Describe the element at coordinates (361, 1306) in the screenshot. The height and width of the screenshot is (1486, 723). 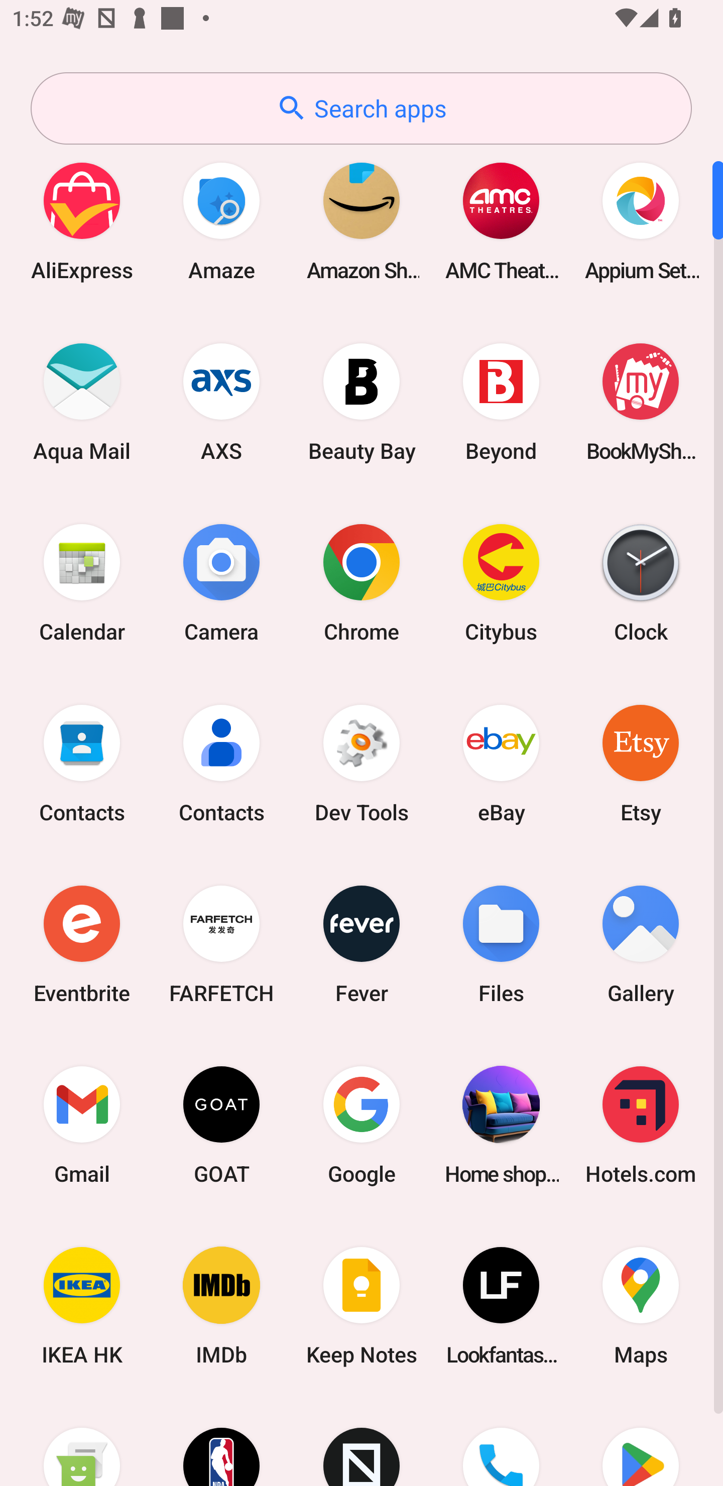
I see `Keep Notes` at that location.